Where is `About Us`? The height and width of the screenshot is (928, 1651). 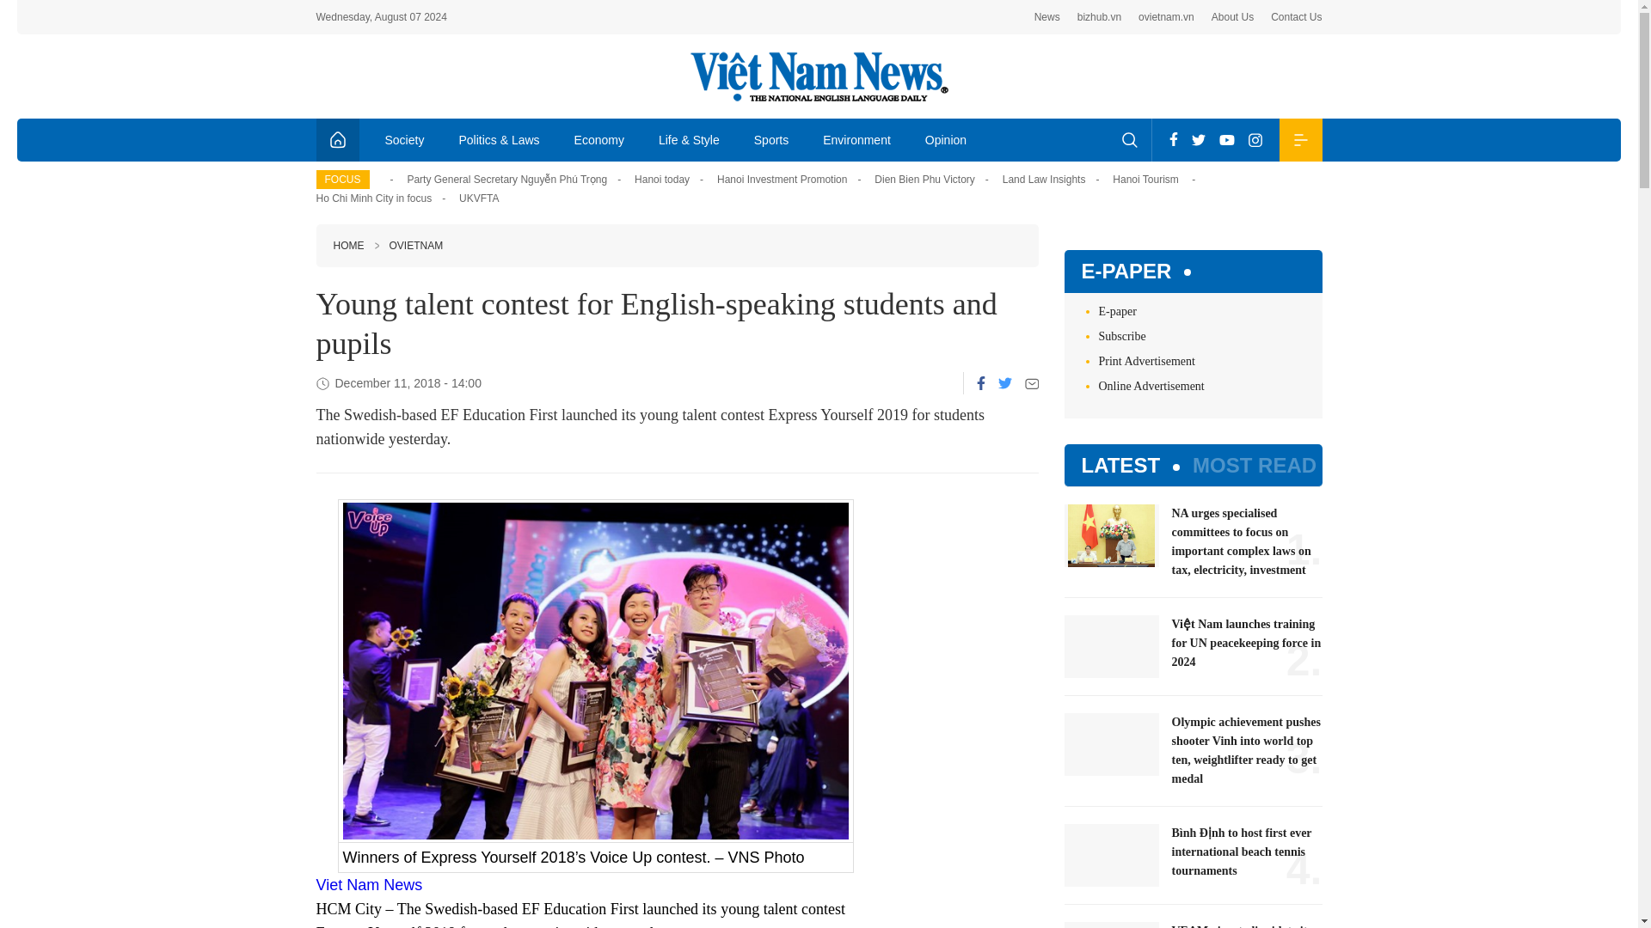
About Us is located at coordinates (1232, 17).